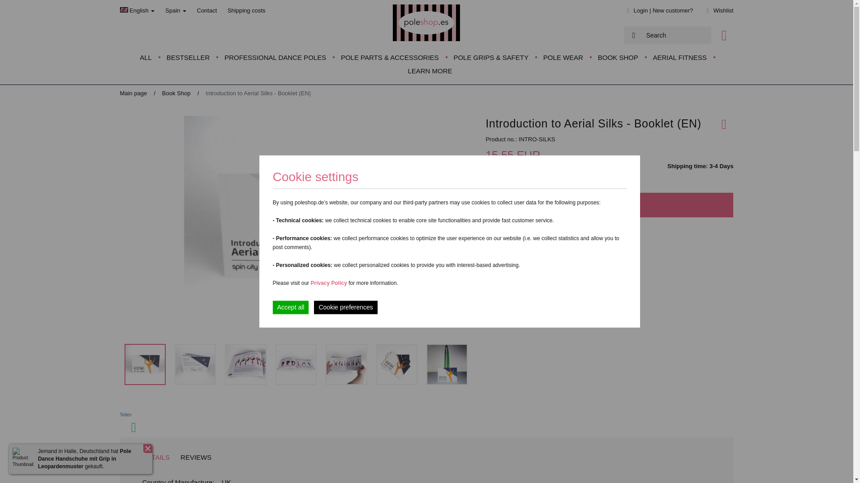 This screenshot has height=483, width=860. What do you see at coordinates (246, 11) in the screenshot?
I see `Shipping costs` at bounding box center [246, 11].